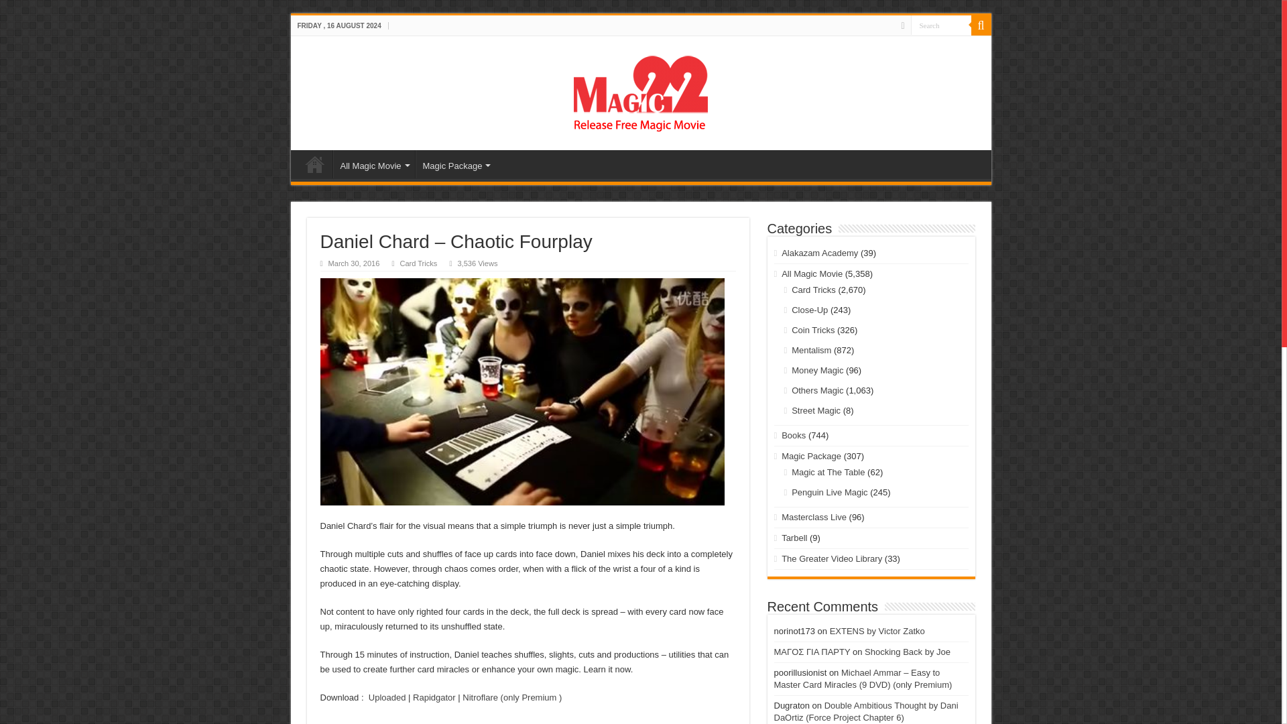 The height and width of the screenshot is (724, 1287). Describe the element at coordinates (940, 24) in the screenshot. I see `Search` at that location.